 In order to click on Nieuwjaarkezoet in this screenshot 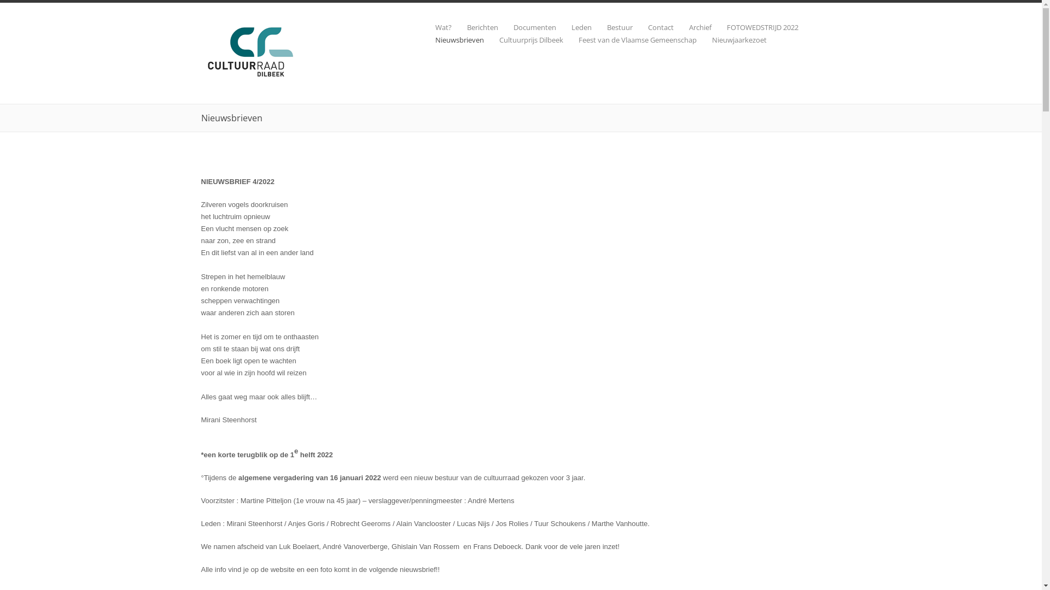, I will do `click(732, 40)`.